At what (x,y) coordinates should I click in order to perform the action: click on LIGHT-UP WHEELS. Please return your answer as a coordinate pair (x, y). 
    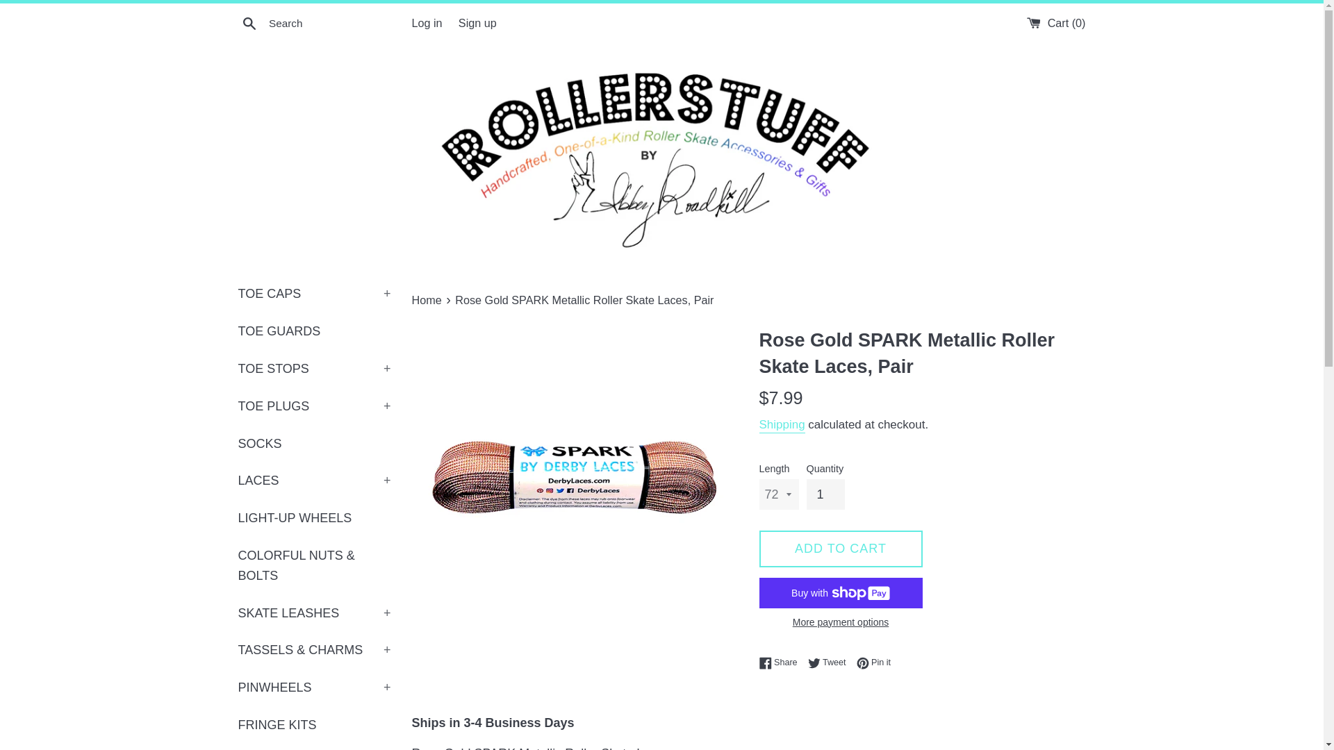
    Looking at the image, I should click on (314, 518).